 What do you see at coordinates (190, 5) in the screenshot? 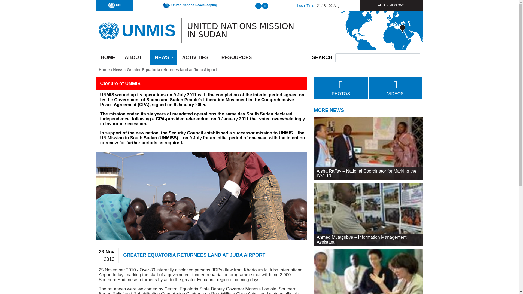
I see `United Nations Peacekeeping` at bounding box center [190, 5].